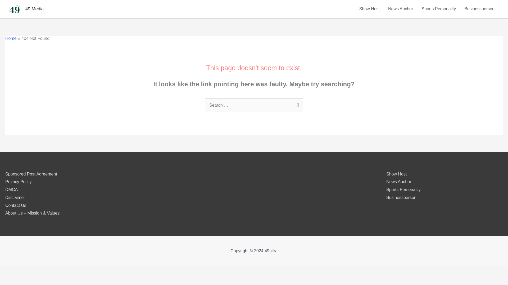 The width and height of the screenshot is (508, 285). Describe the element at coordinates (479, 9) in the screenshot. I see `Businessperson` at that location.